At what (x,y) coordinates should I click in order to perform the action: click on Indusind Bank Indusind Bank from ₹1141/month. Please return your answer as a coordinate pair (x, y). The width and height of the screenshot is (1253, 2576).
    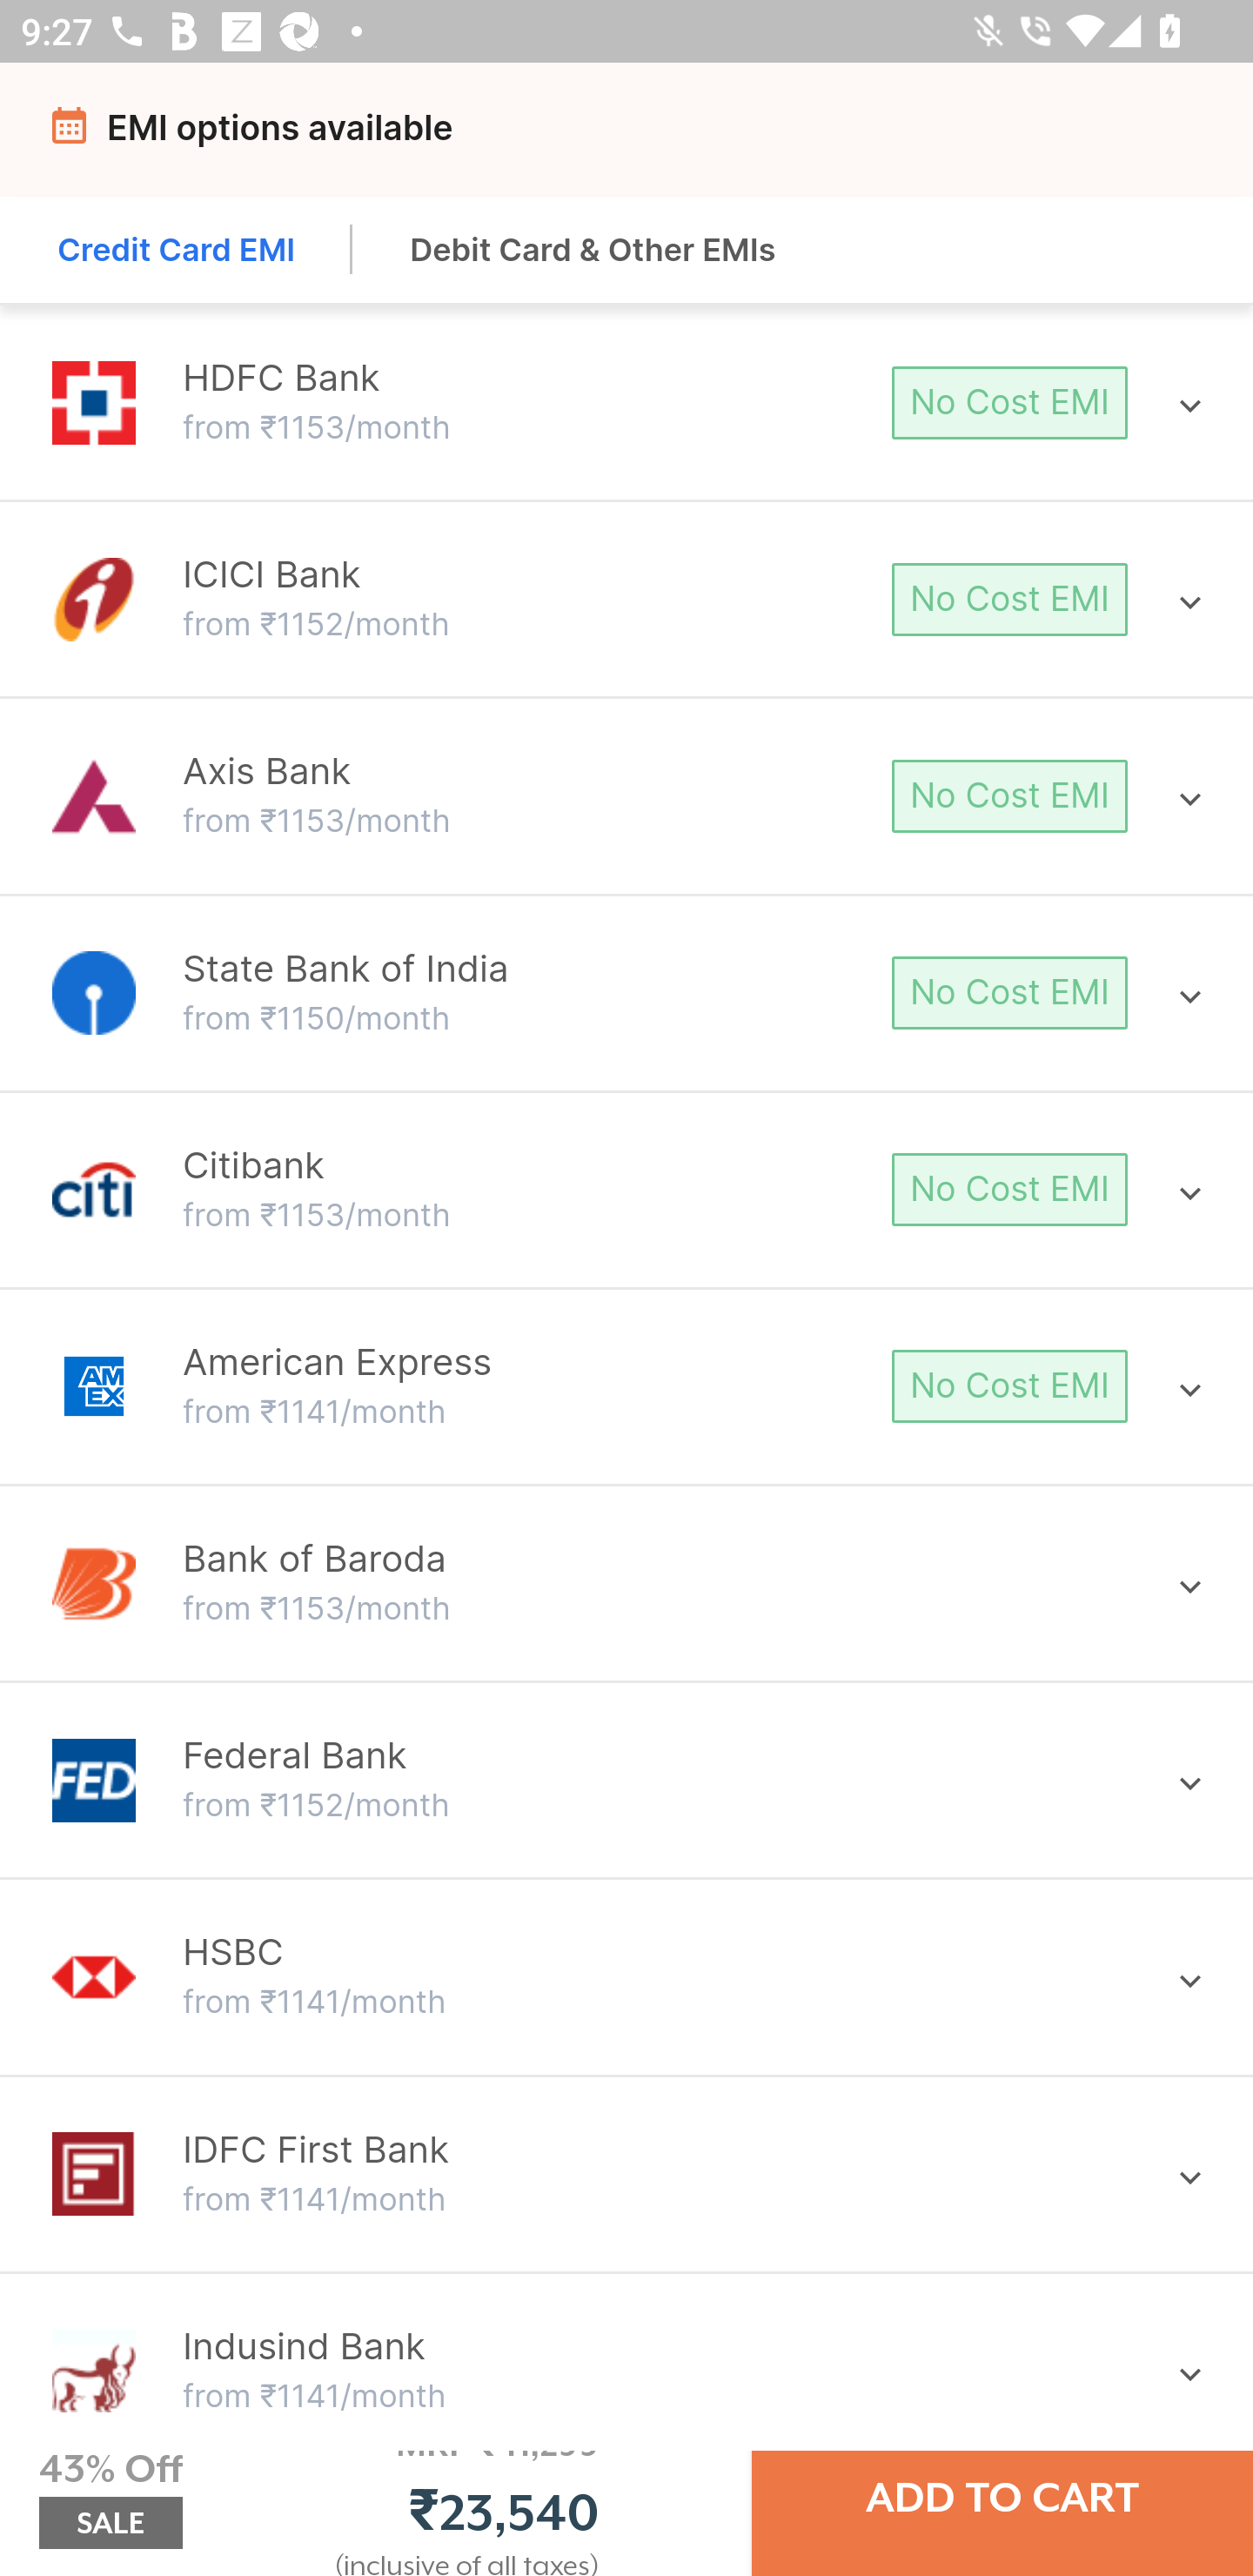
    Looking at the image, I should click on (626, 2371).